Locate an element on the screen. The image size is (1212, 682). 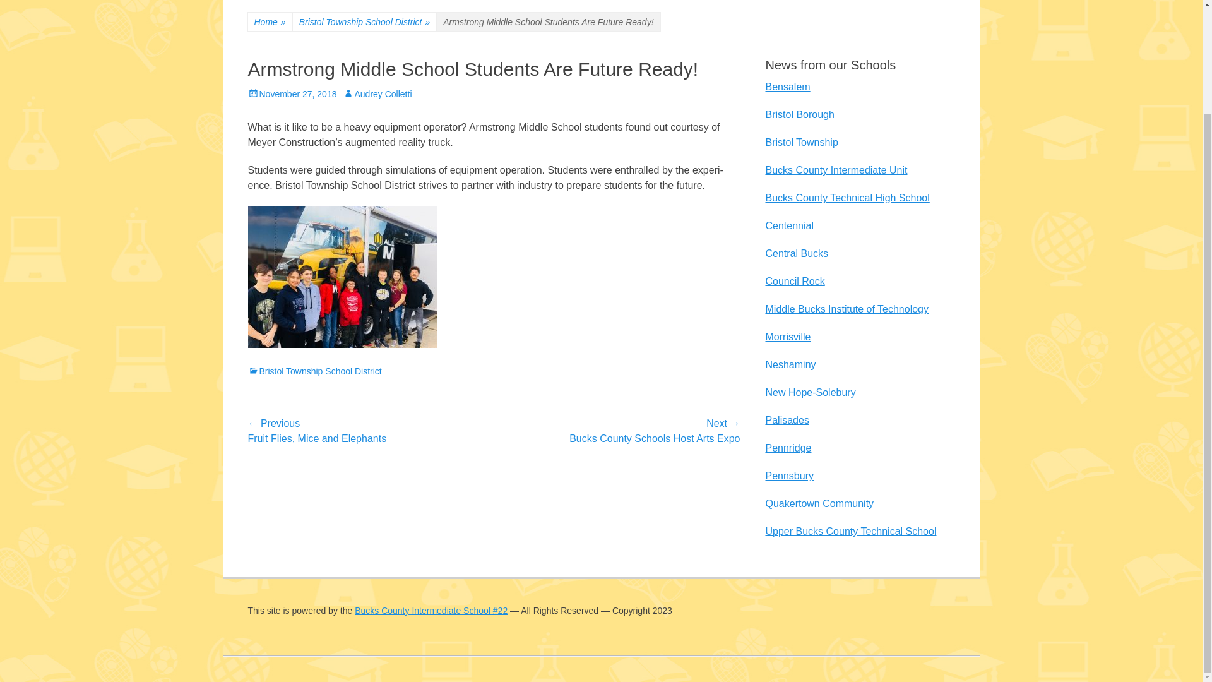
Quakertown Community is located at coordinates (819, 503).